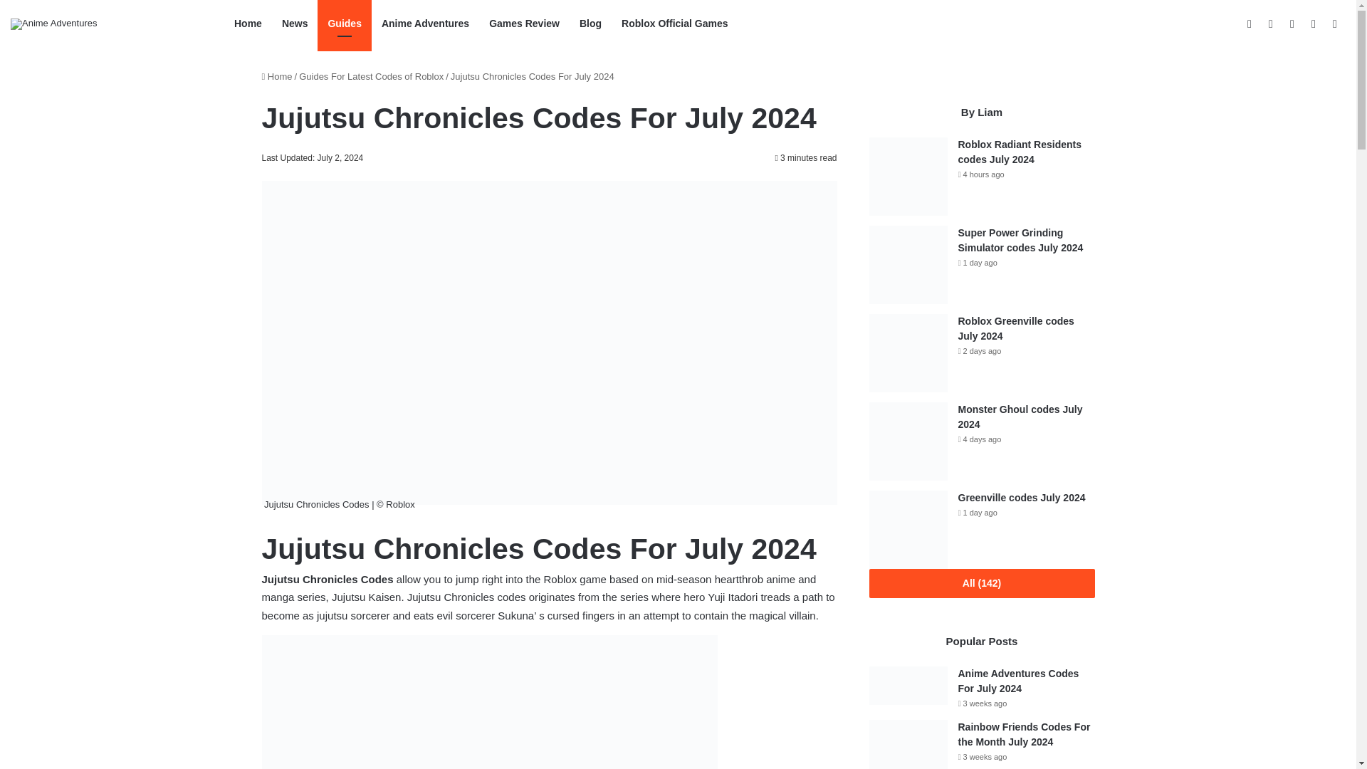  I want to click on Anime Adventures, so click(54, 24).